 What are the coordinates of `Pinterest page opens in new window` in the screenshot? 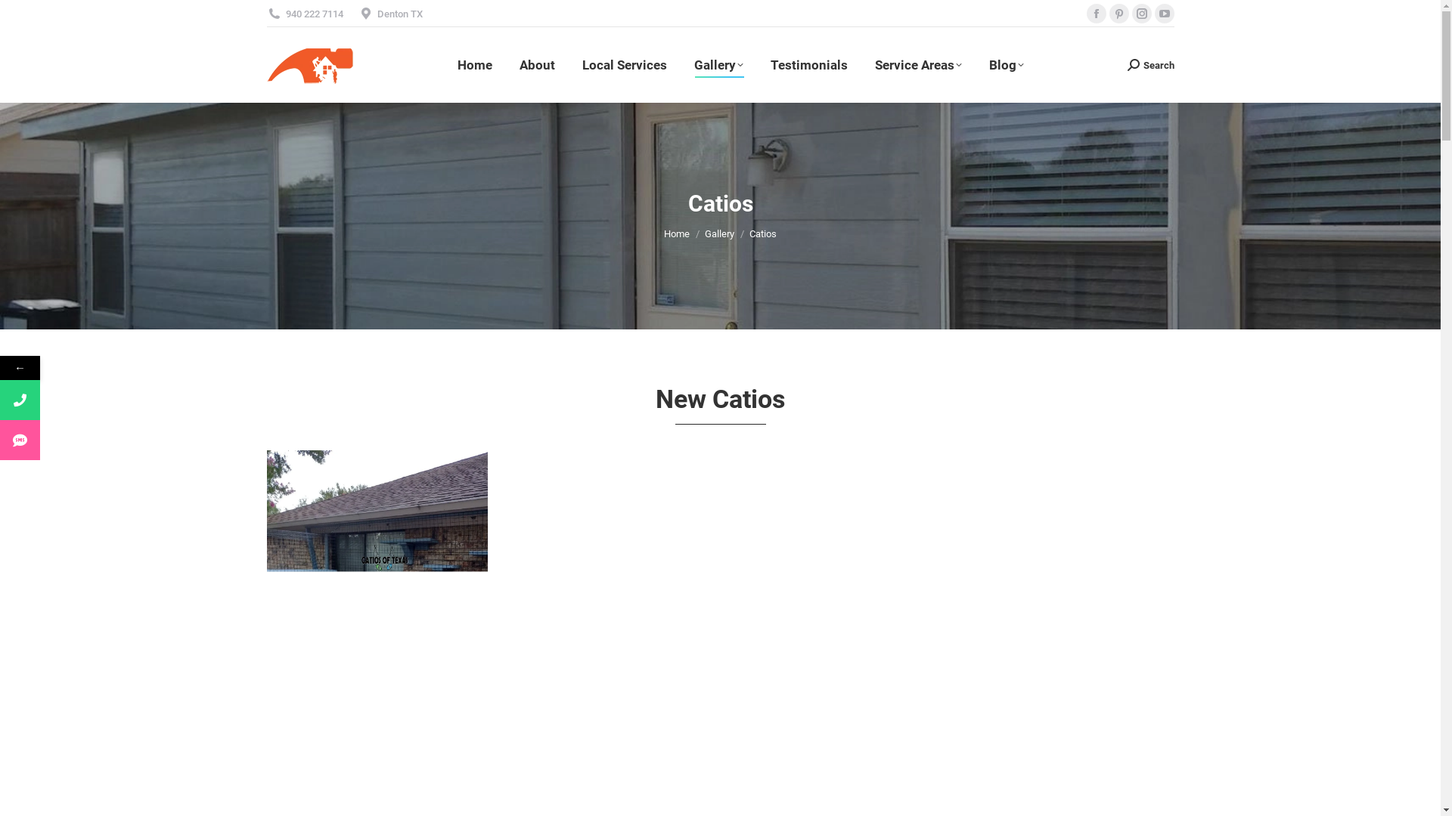 It's located at (1118, 14).